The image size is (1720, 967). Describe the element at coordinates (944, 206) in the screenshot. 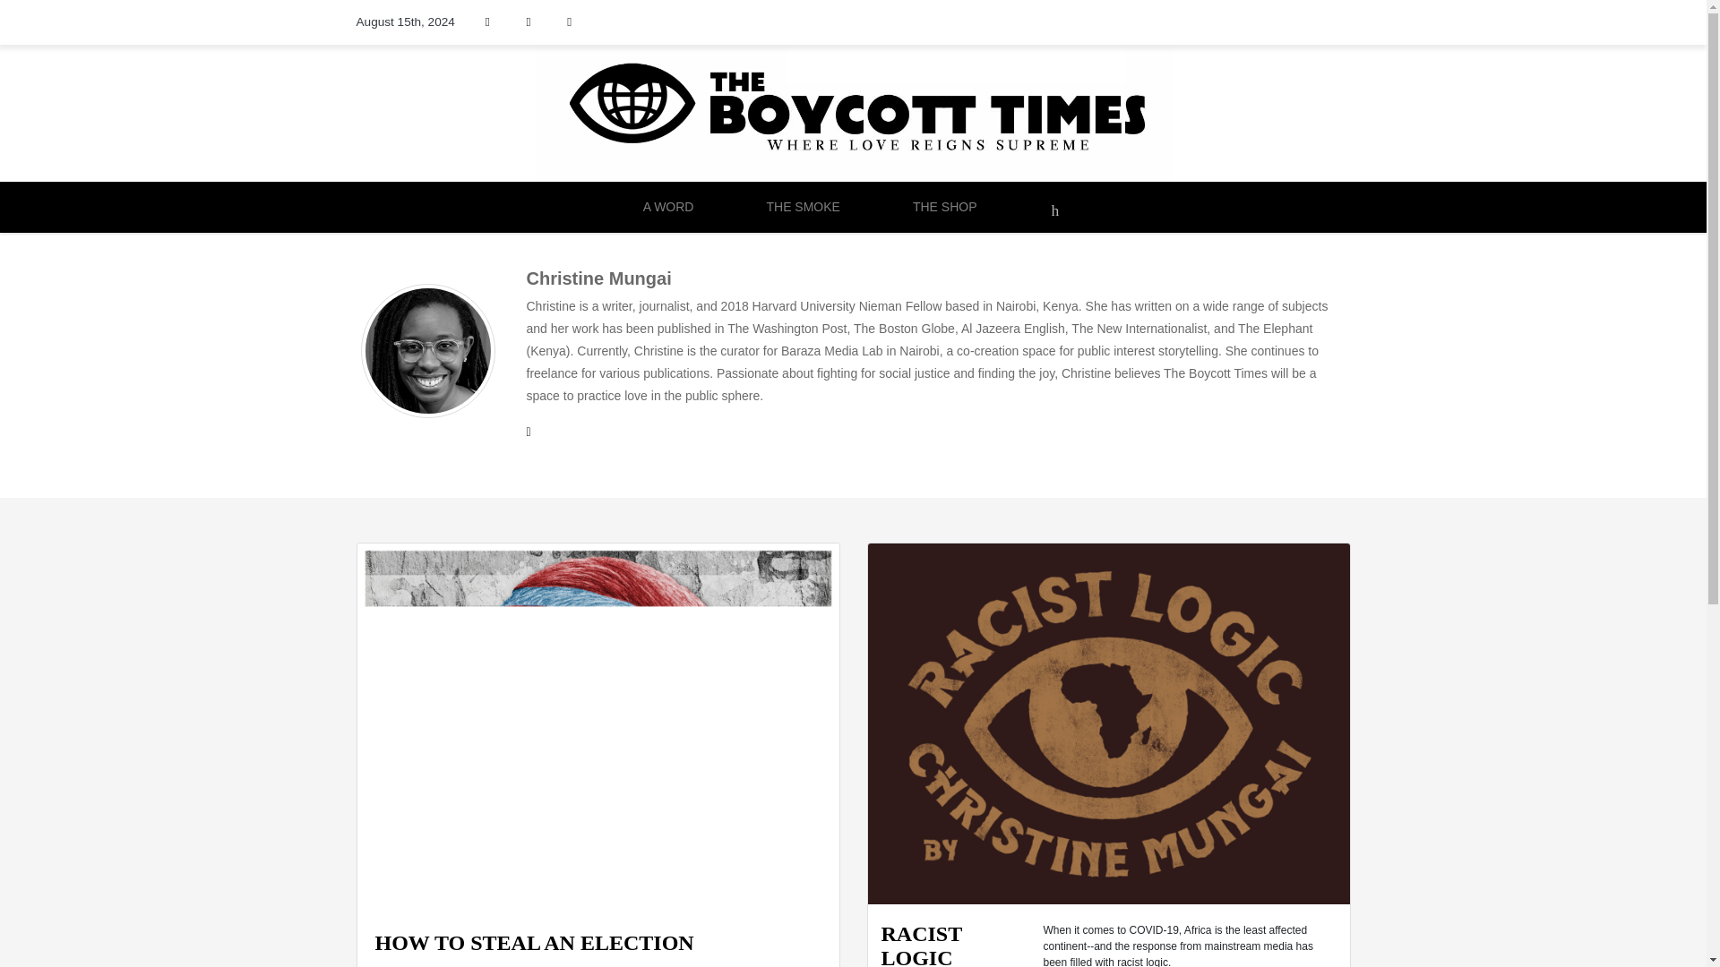

I see `THE SHOP` at that location.